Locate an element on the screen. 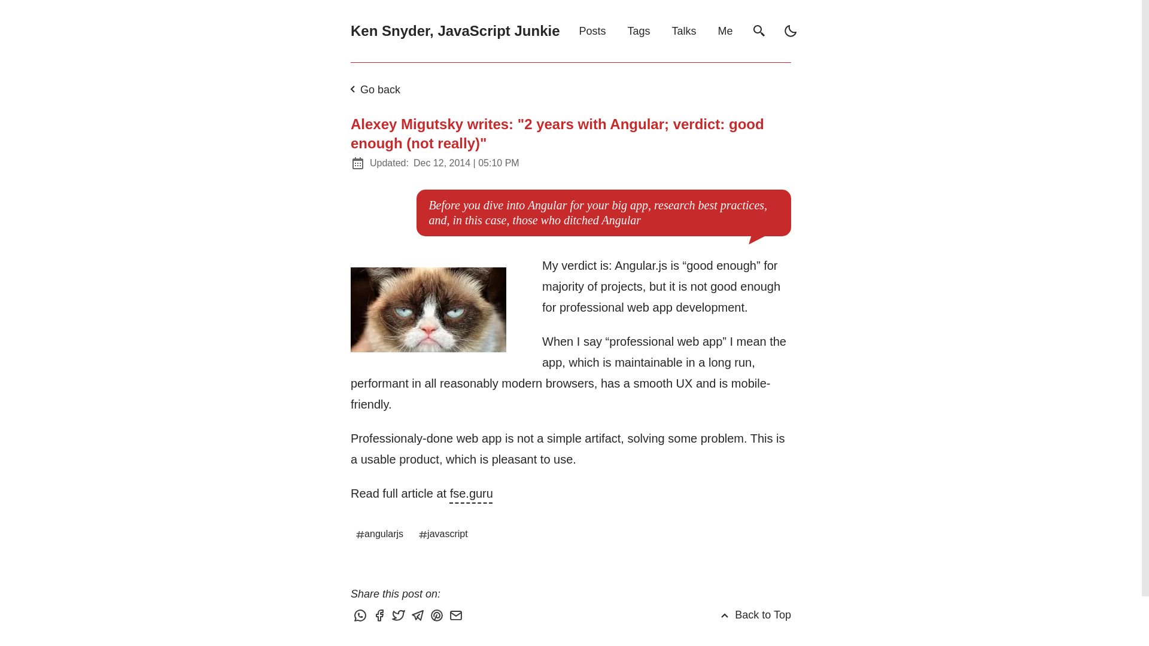 The height and width of the screenshot is (646, 1149). Tweet this post is located at coordinates (400, 616).